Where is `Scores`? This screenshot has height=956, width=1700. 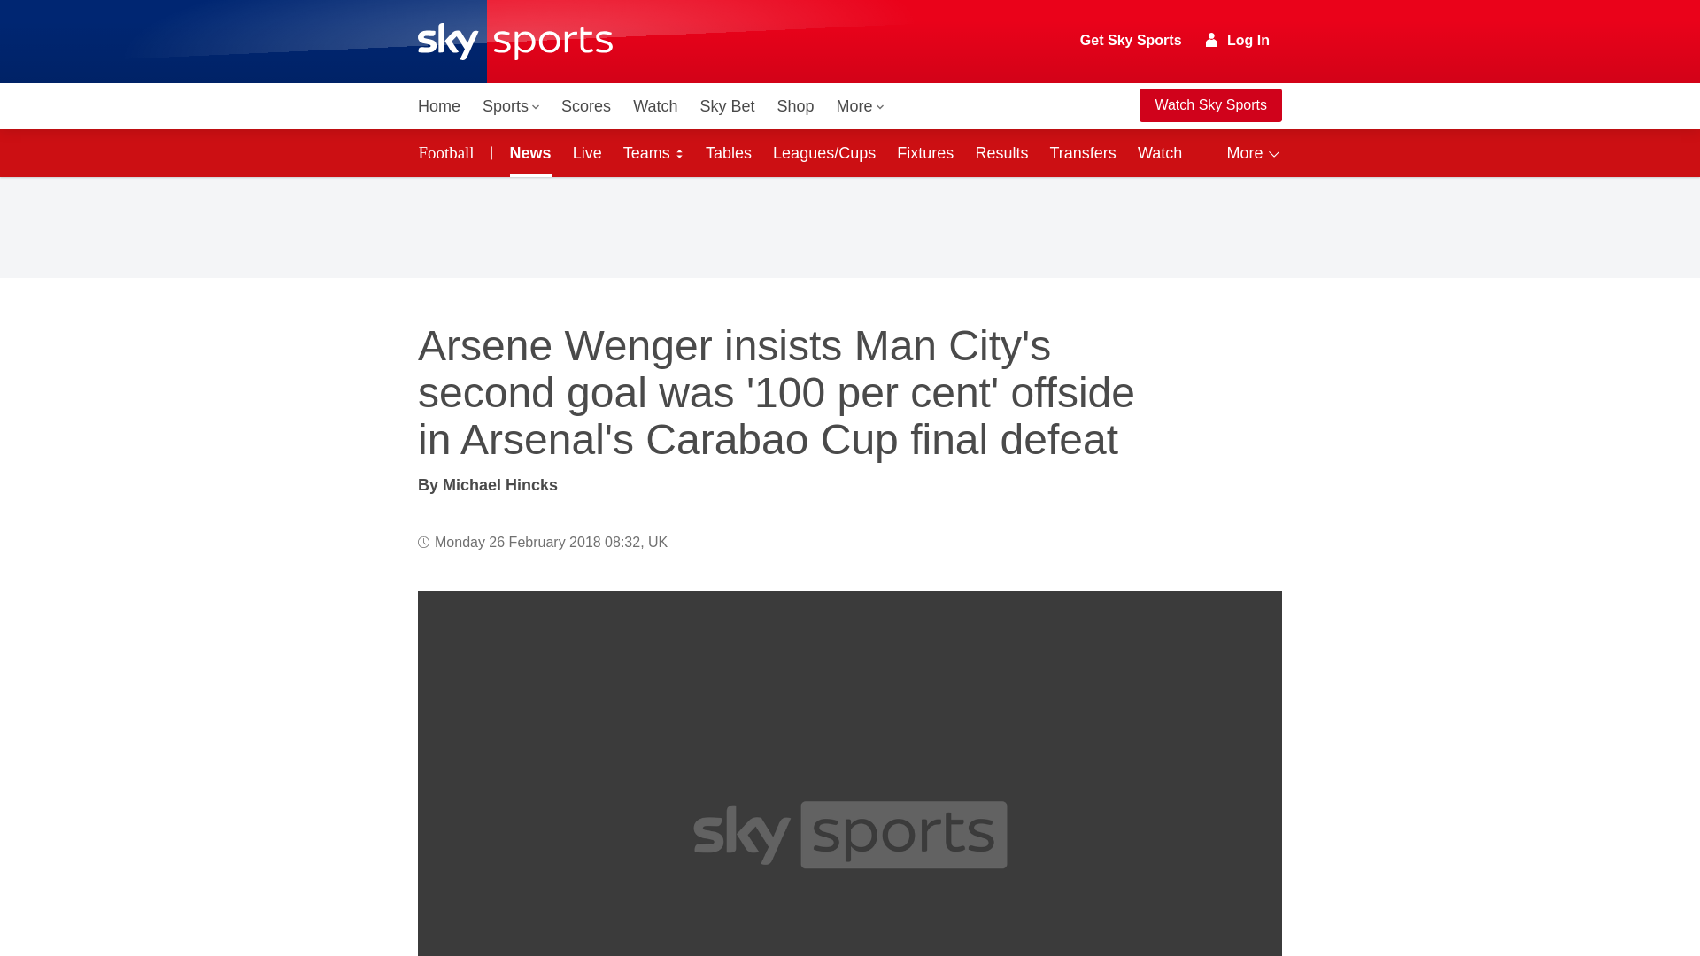
Scores is located at coordinates (586, 106).